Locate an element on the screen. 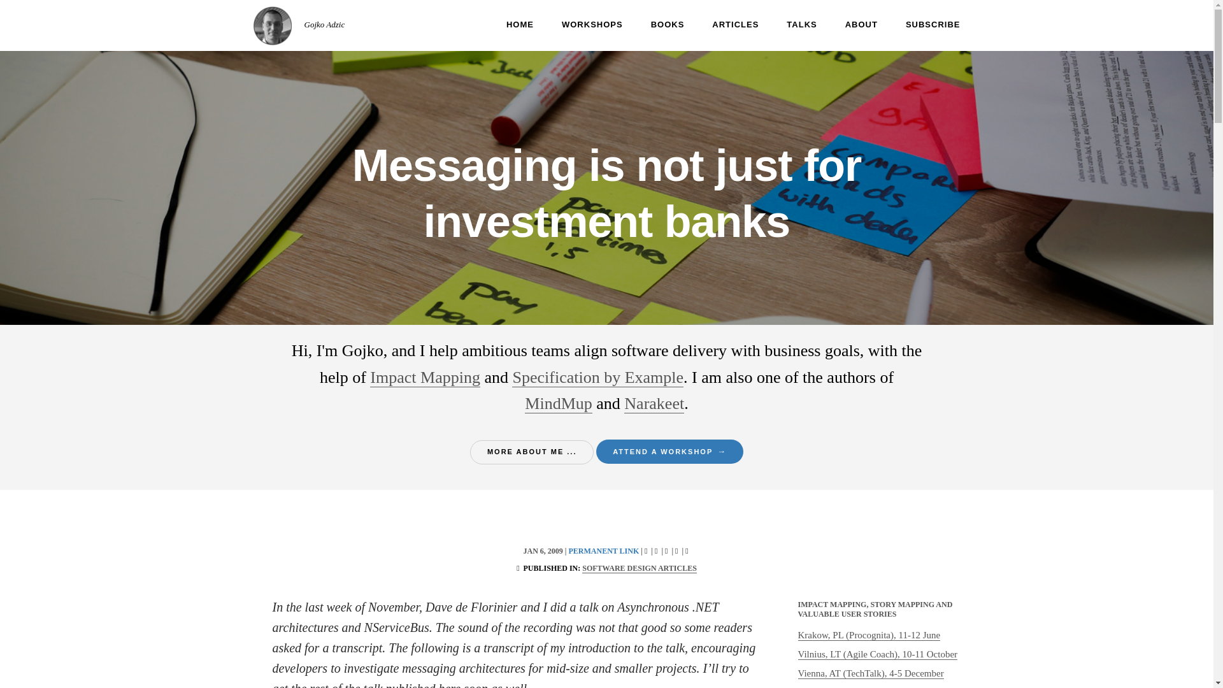 Image resolution: width=1223 pixels, height=688 pixels. ARTICLES is located at coordinates (721, 25).